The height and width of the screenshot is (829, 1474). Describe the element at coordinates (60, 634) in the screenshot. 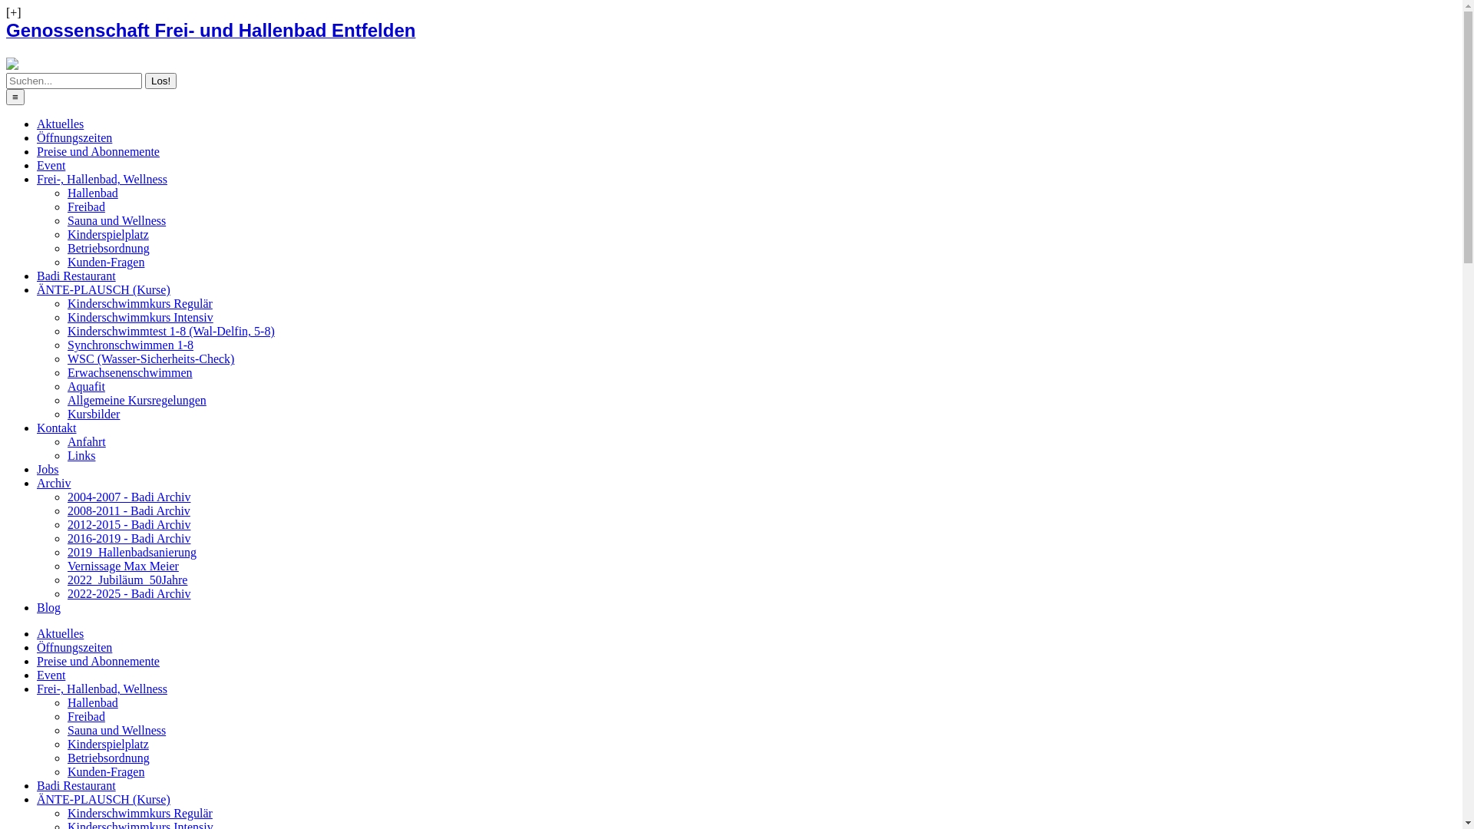

I see `Aktuelles` at that location.